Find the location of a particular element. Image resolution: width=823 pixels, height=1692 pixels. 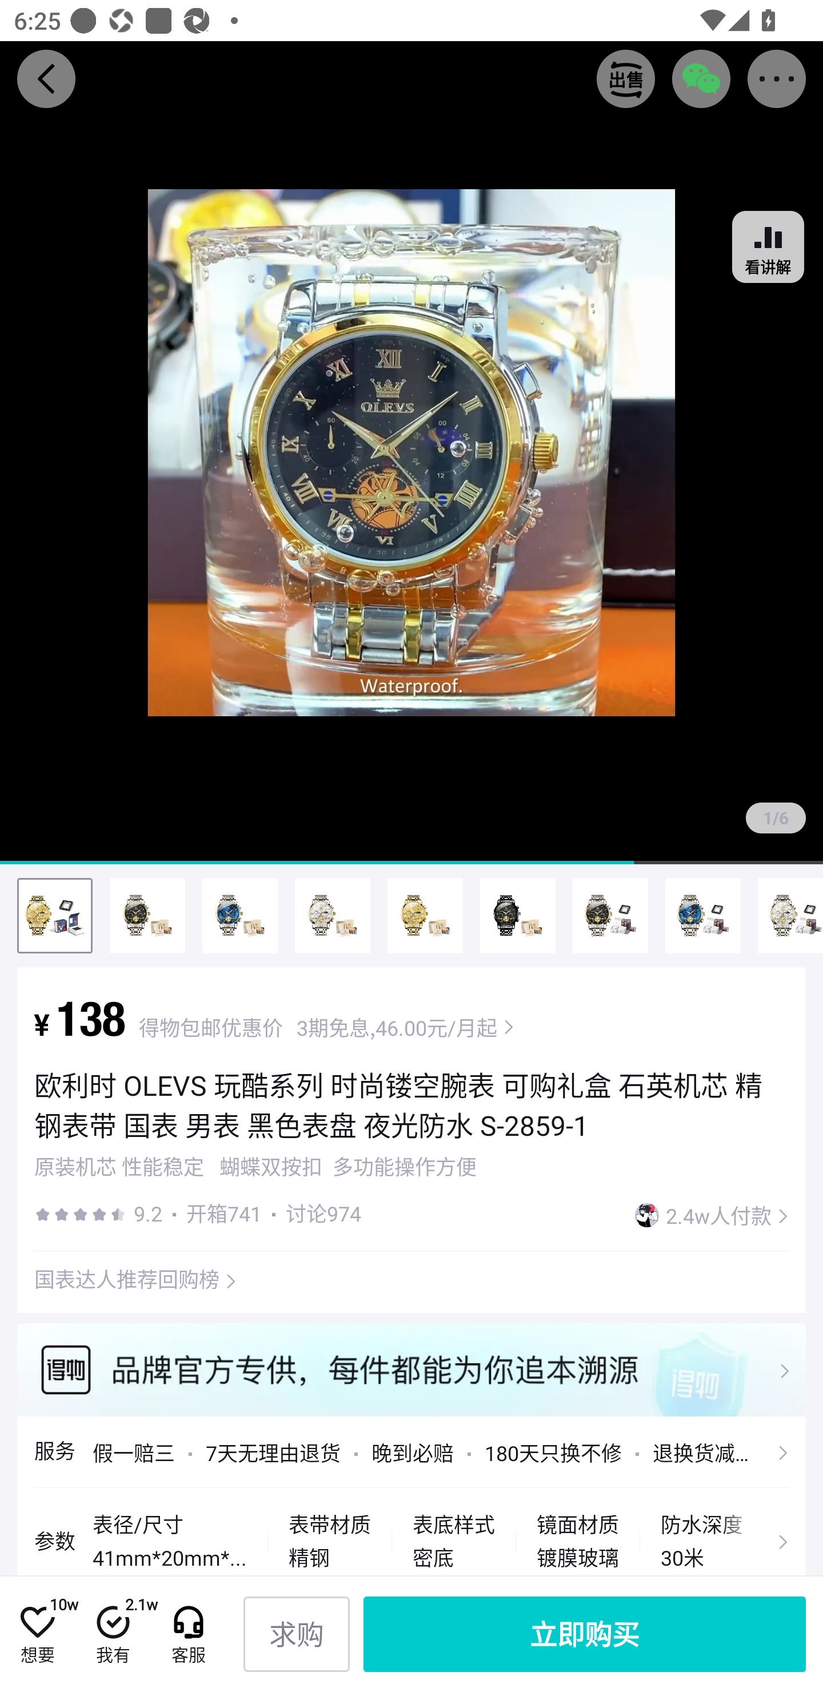

2.1w 我有 is located at coordinates (113, 1634).